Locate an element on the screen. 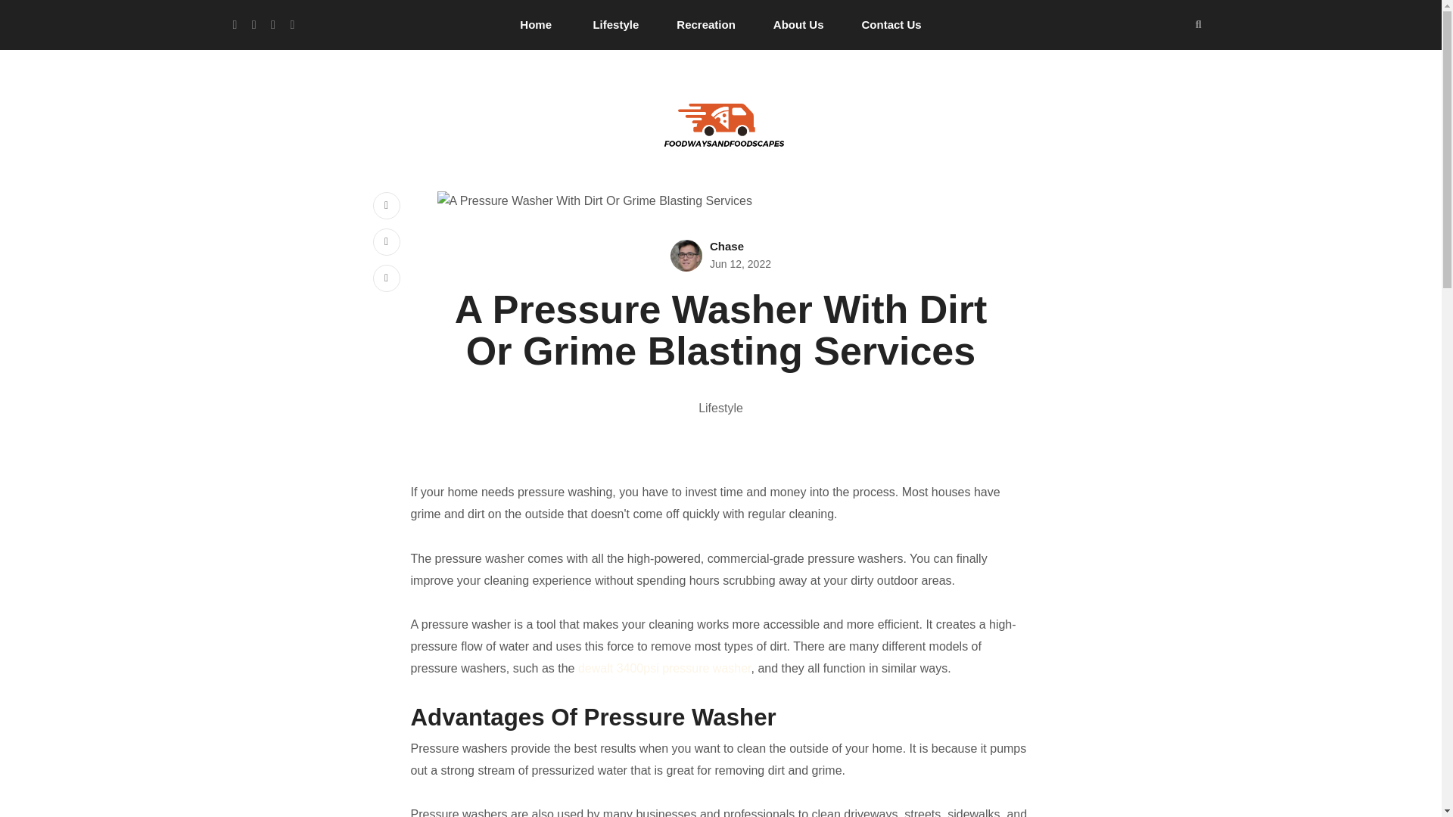  Contact Us is located at coordinates (891, 24).